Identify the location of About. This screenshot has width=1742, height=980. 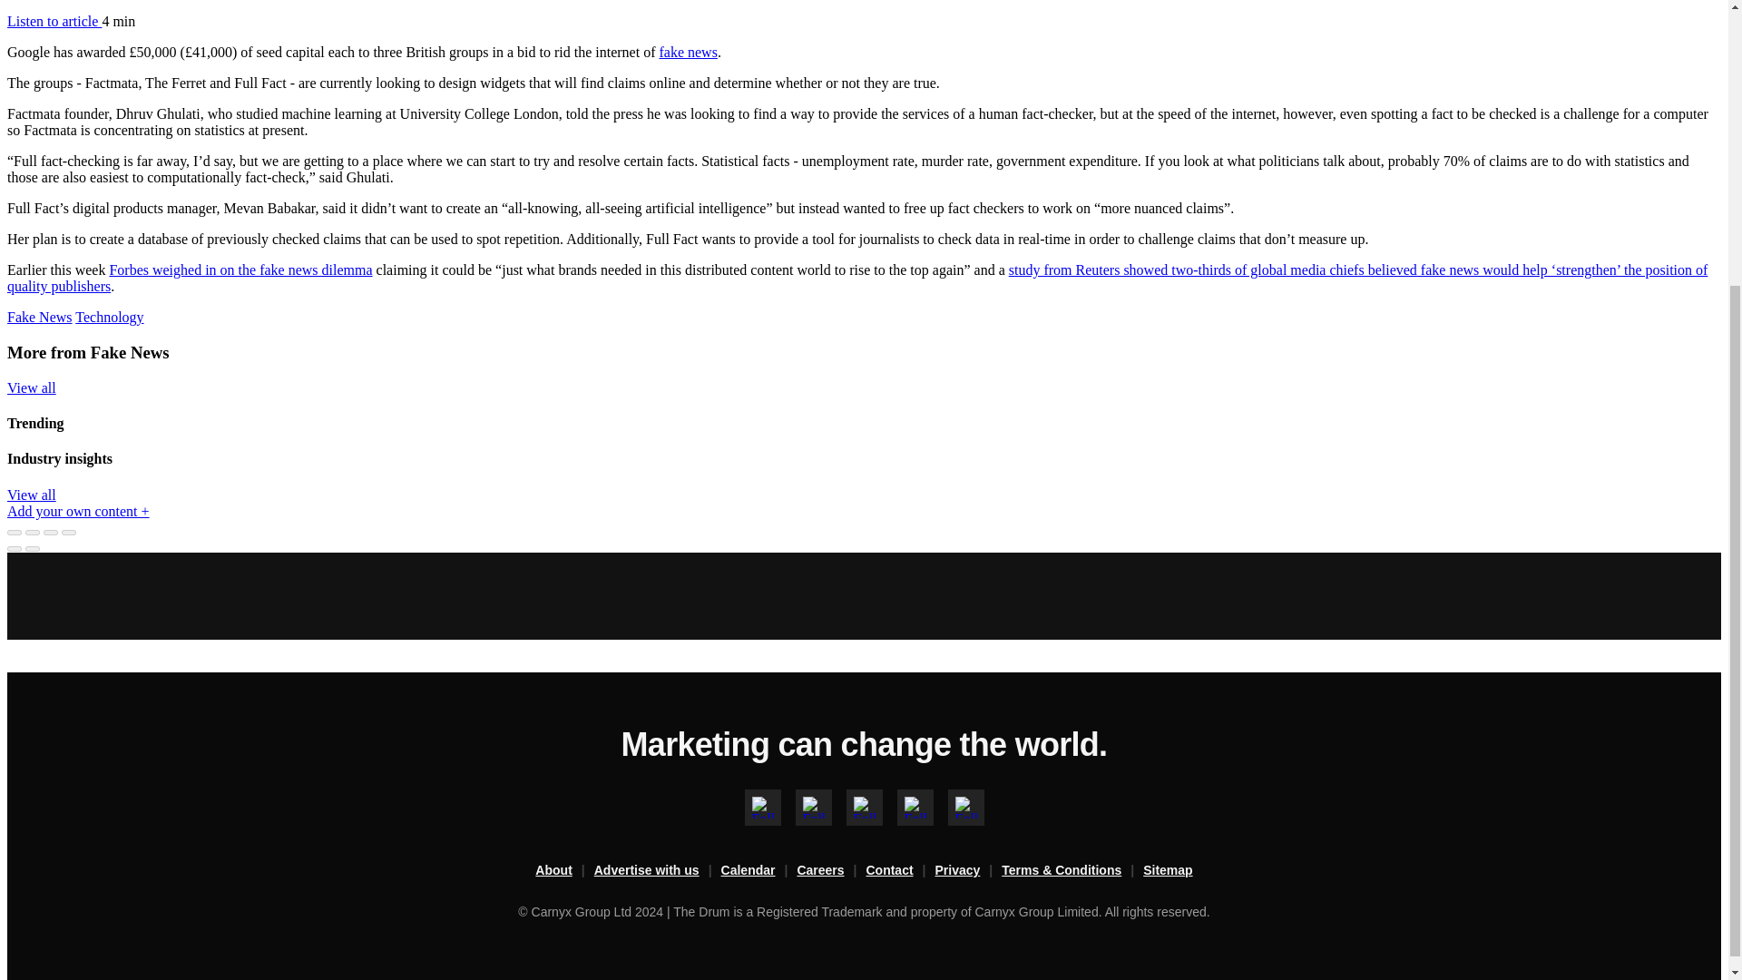
(564, 871).